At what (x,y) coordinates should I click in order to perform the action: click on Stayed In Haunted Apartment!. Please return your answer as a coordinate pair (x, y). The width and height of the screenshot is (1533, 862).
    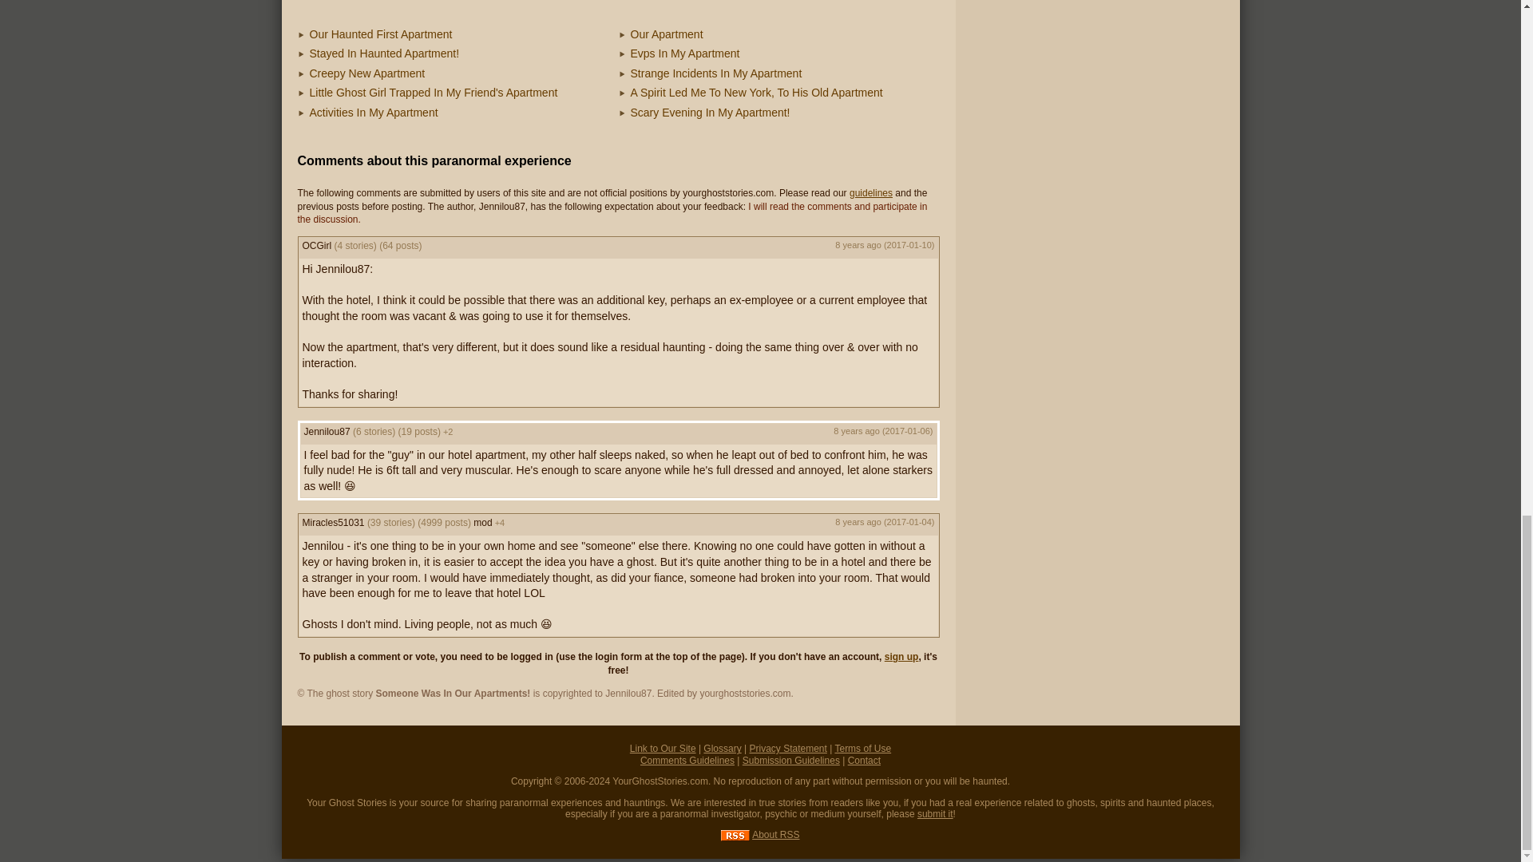
    Looking at the image, I should click on (385, 53).